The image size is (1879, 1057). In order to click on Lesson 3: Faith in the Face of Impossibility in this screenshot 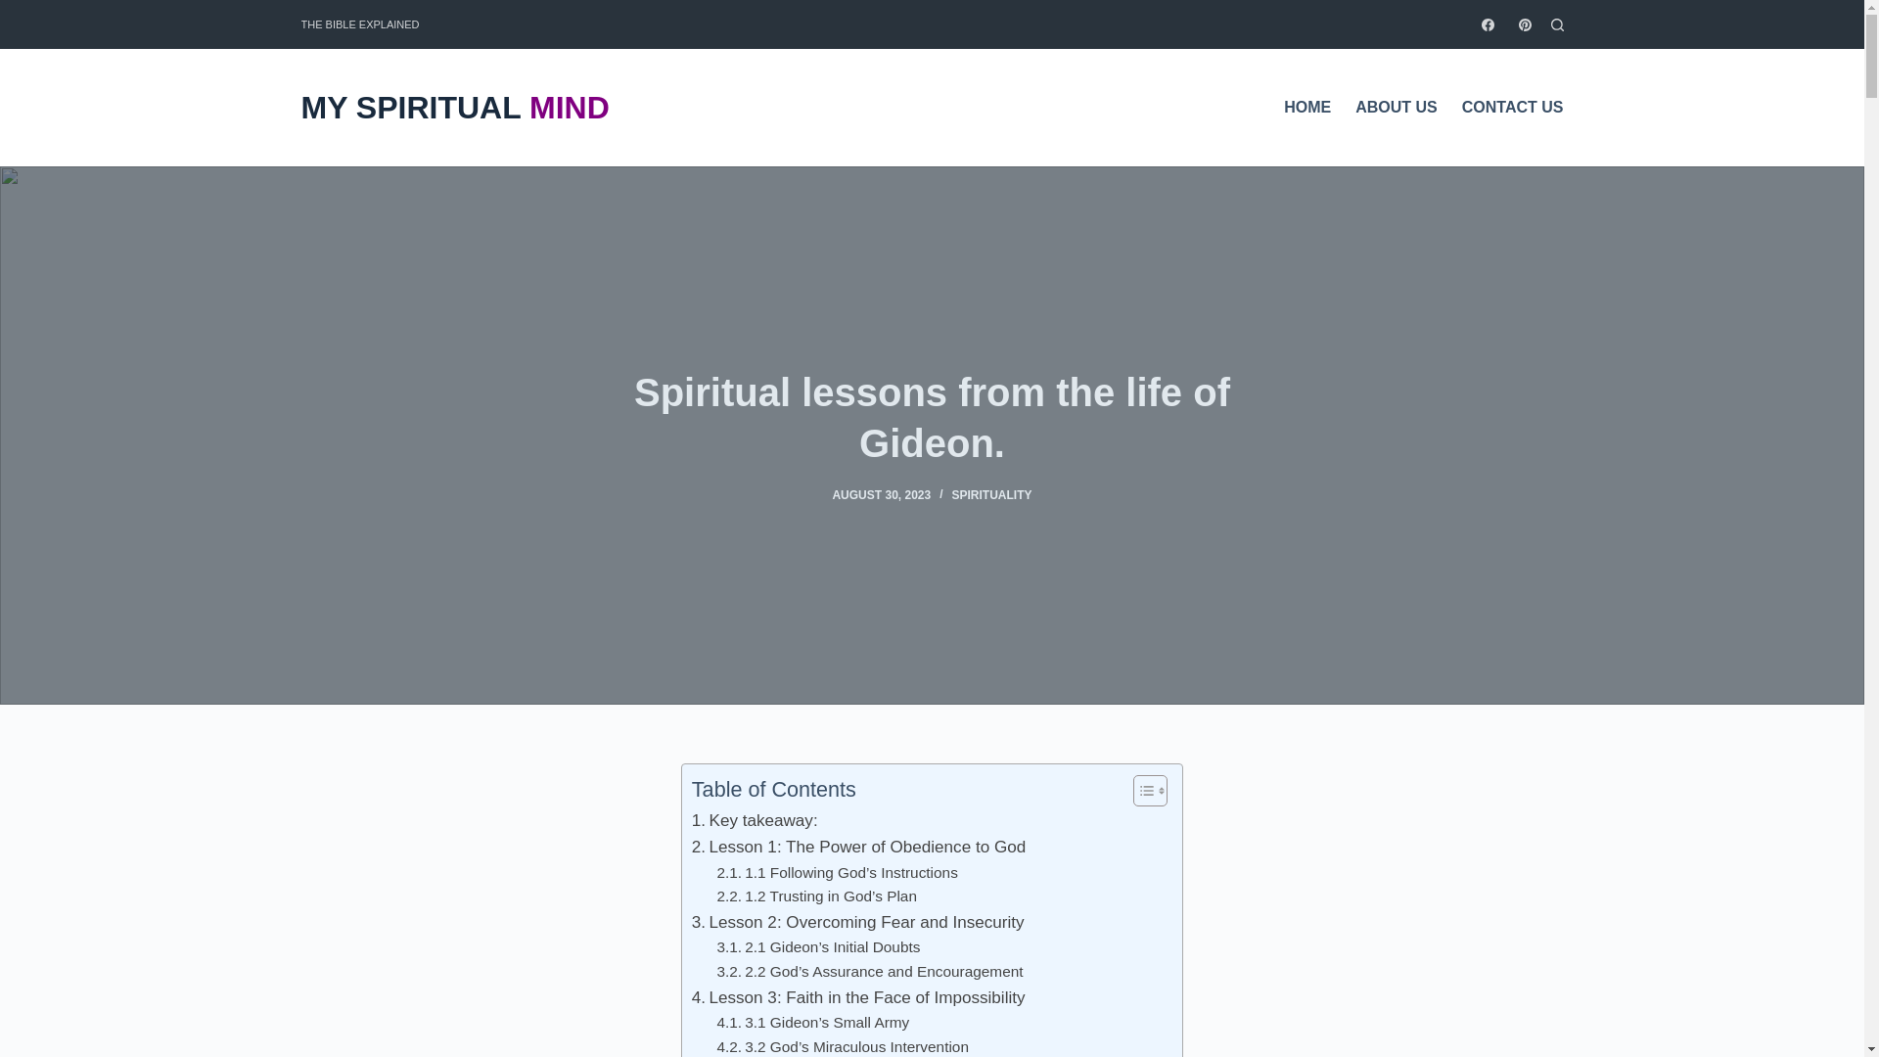, I will do `click(858, 996)`.